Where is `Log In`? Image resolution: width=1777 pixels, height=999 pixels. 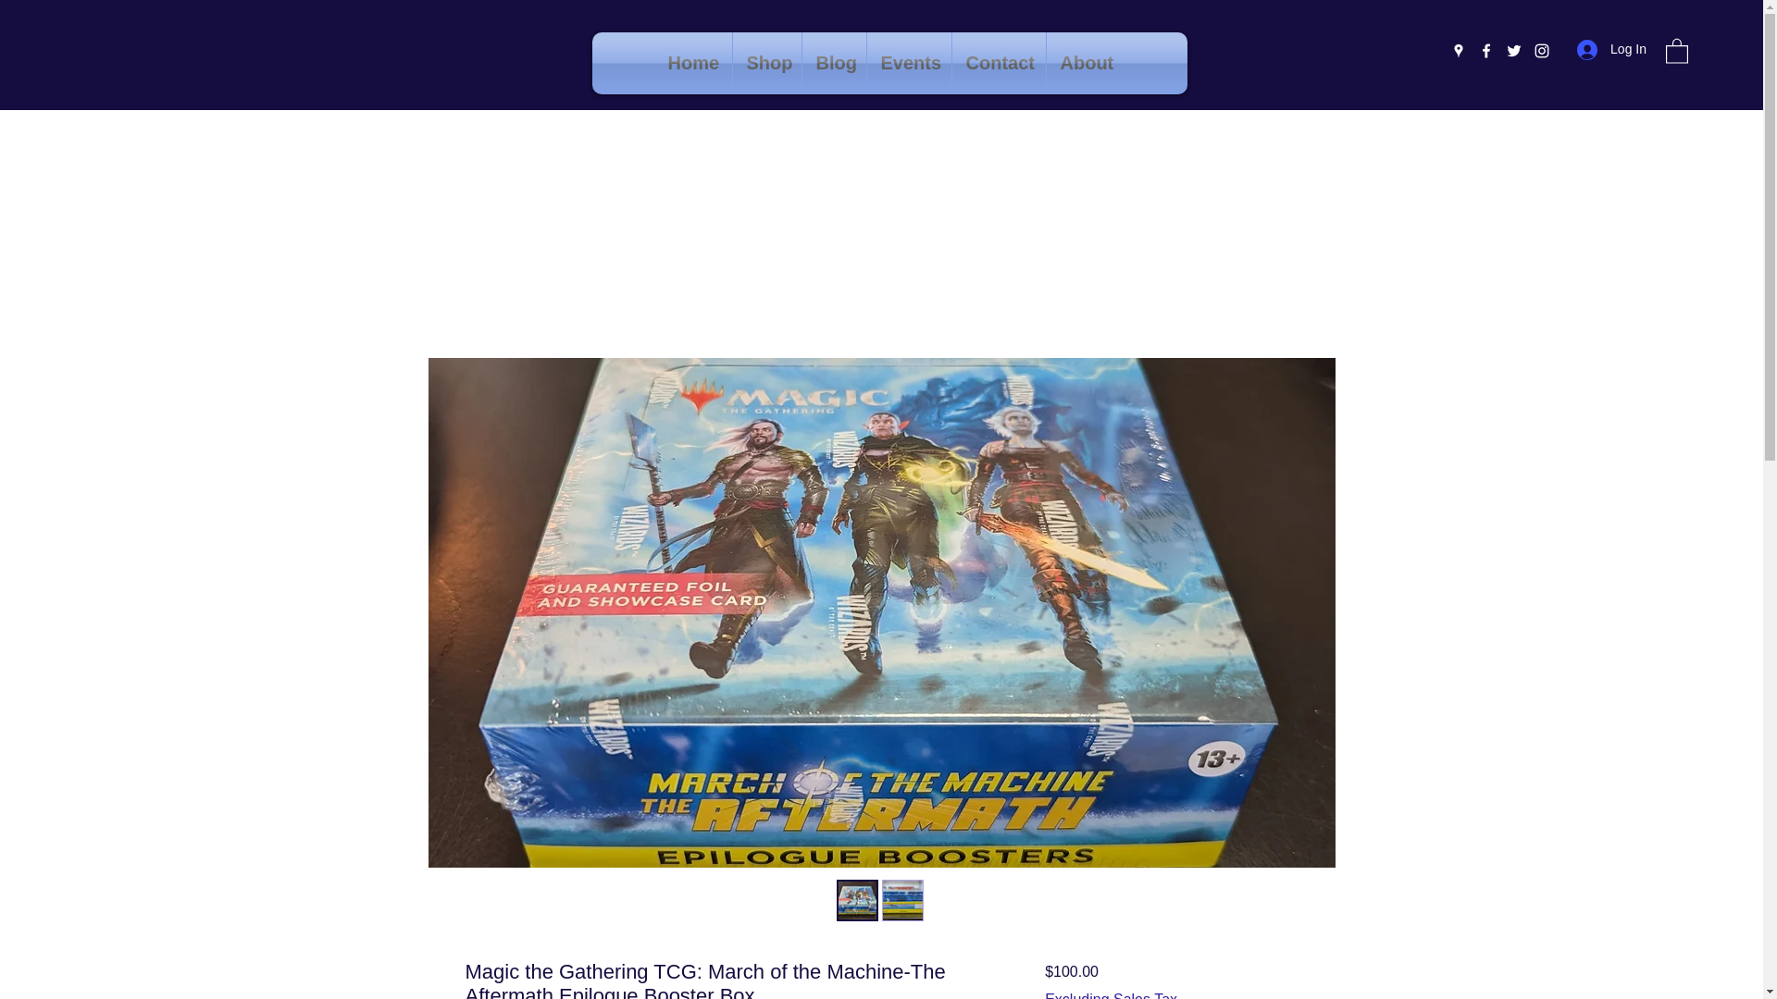
Log In is located at coordinates (1611, 49).